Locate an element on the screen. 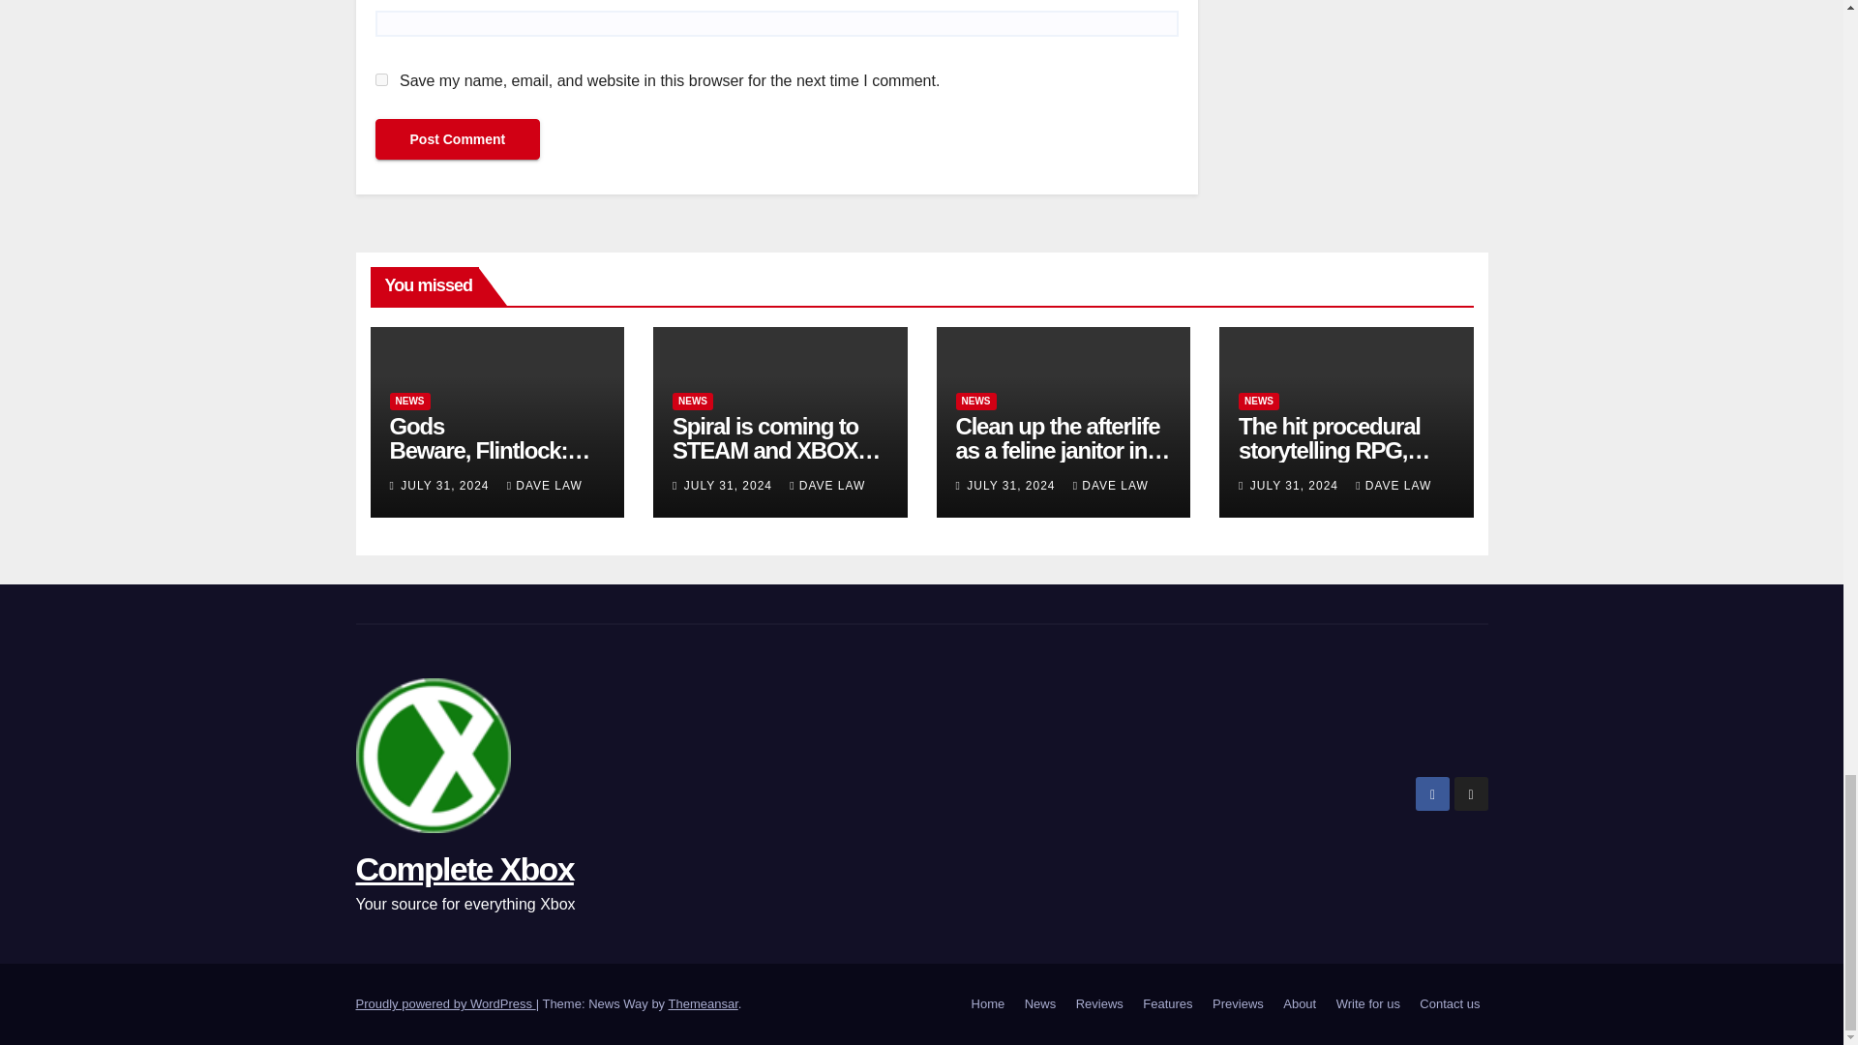 Image resolution: width=1858 pixels, height=1045 pixels. Post Comment is located at coordinates (457, 139).